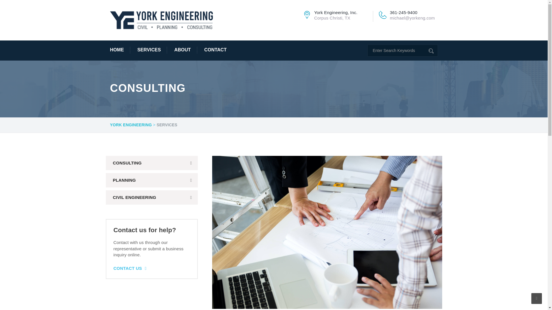  I want to click on HOME, so click(120, 50).